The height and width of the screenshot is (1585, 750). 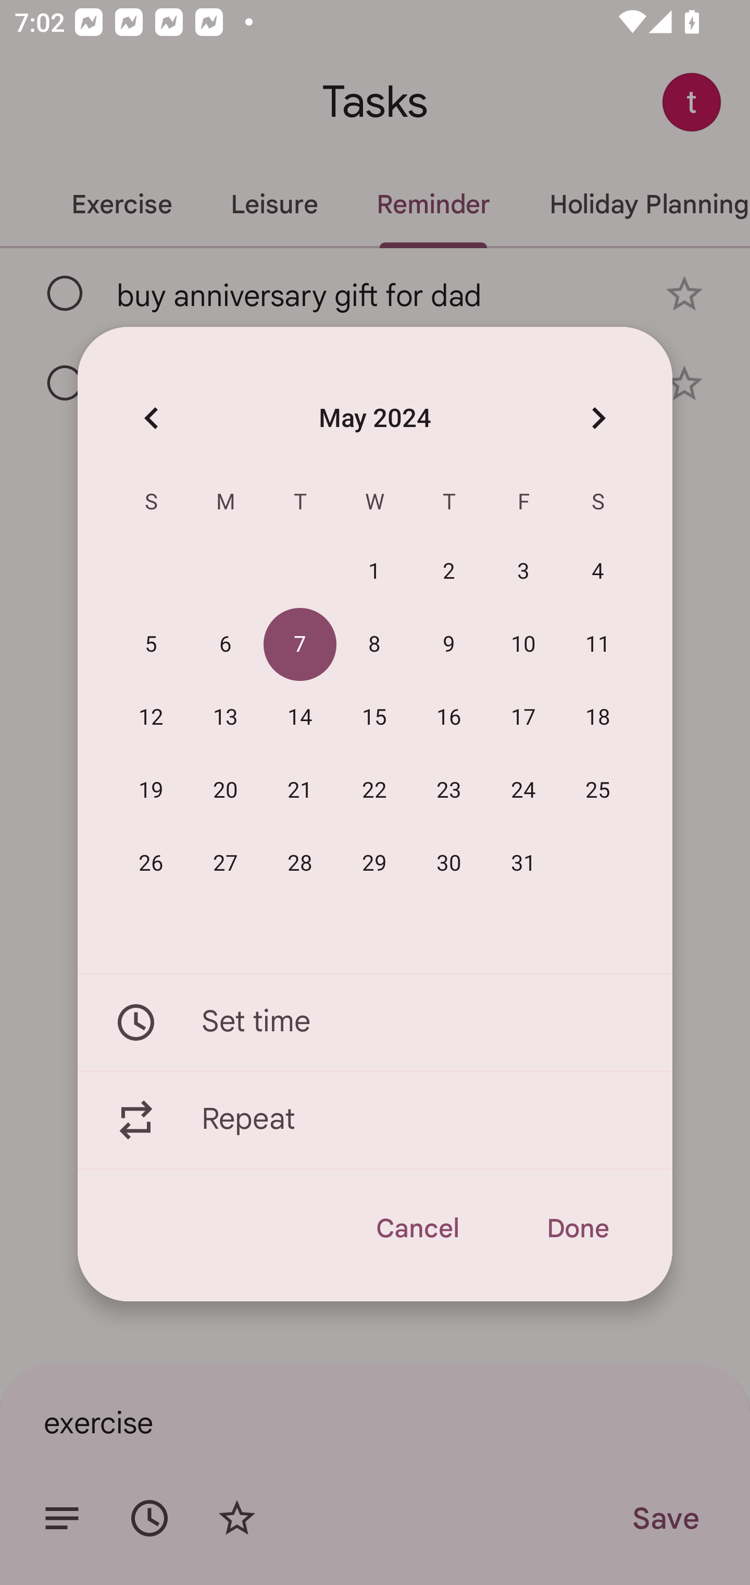 I want to click on 20 20 May 2024, so click(x=226, y=790).